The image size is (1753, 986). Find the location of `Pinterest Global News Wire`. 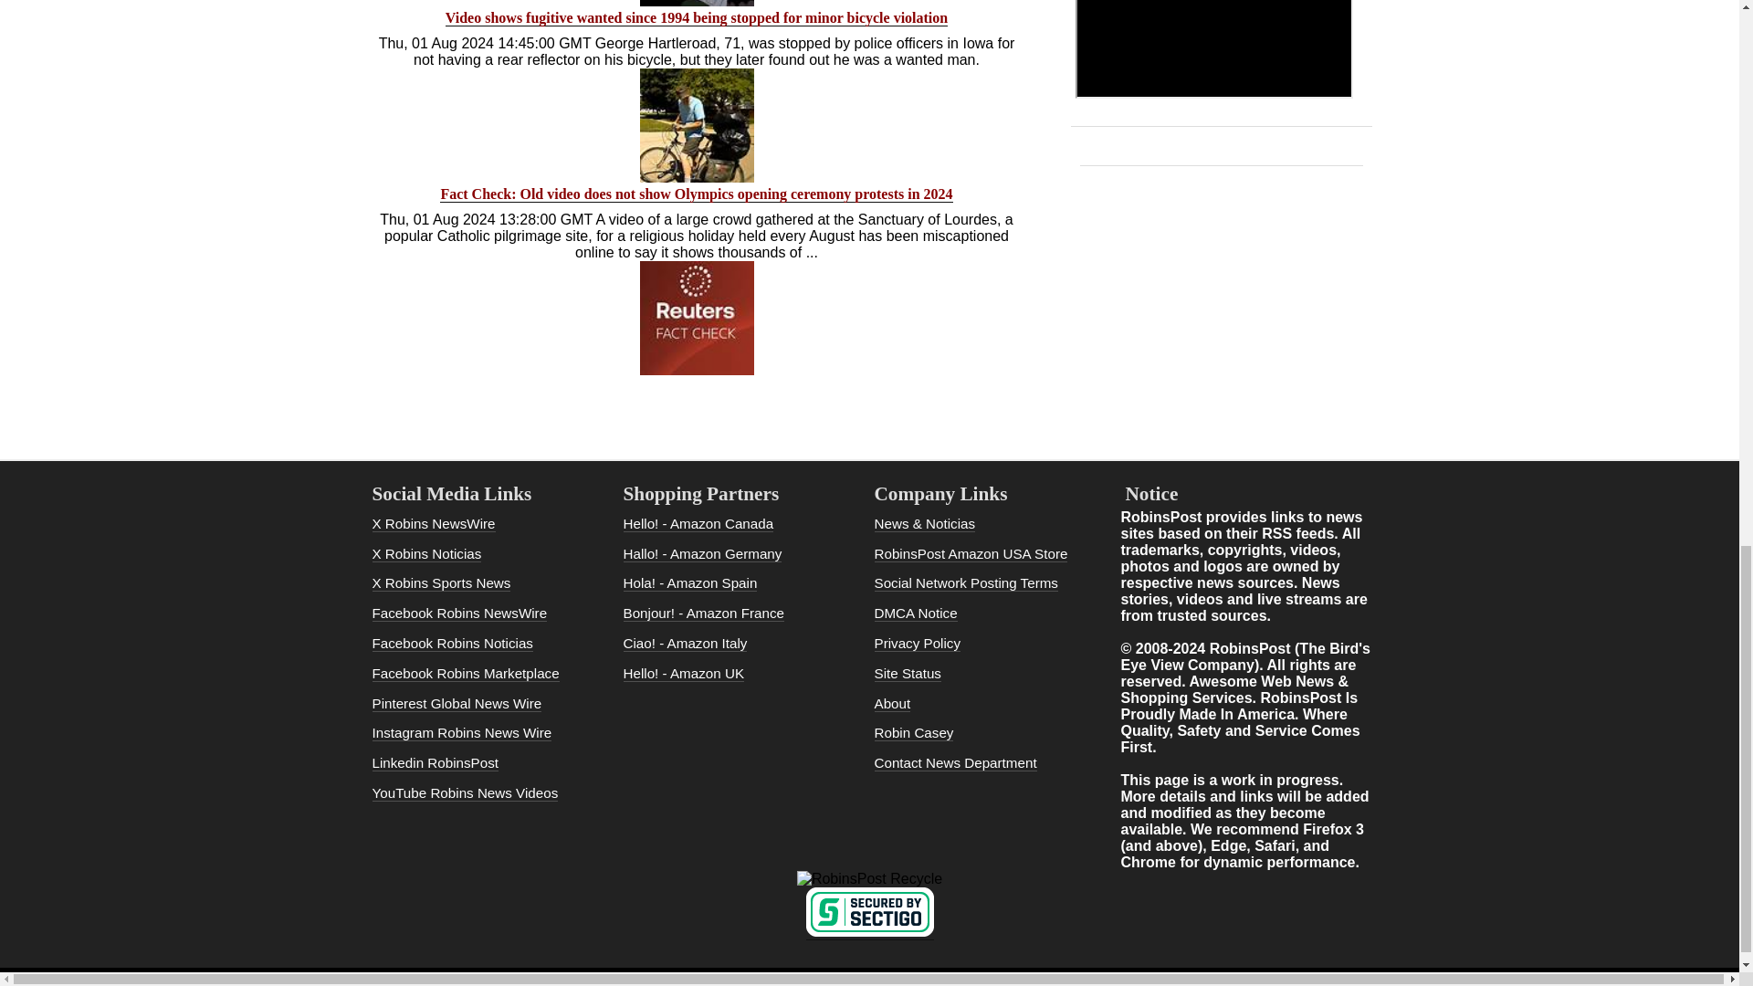

Pinterest Global News Wire is located at coordinates (457, 703).